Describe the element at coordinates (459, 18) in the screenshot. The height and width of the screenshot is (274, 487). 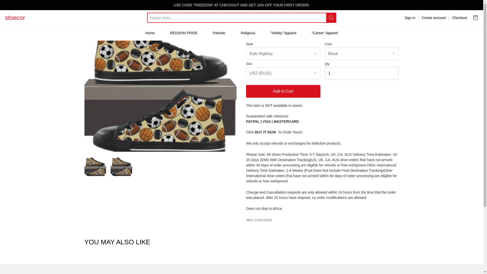
I see `Checkout` at that location.